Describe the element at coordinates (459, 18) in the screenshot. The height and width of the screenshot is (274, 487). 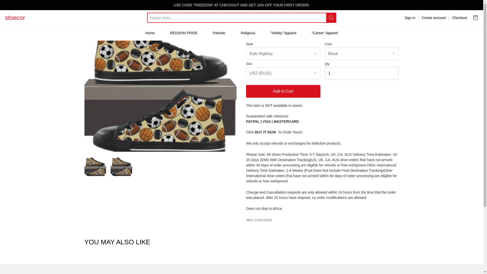
I see `Checkout` at that location.